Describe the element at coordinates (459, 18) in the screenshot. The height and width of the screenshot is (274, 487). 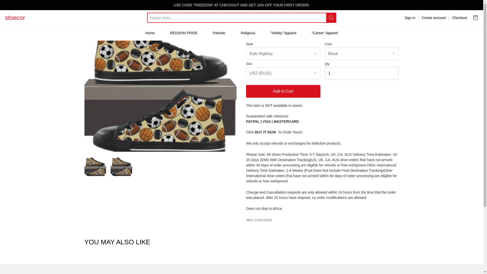
I see `Checkout` at that location.